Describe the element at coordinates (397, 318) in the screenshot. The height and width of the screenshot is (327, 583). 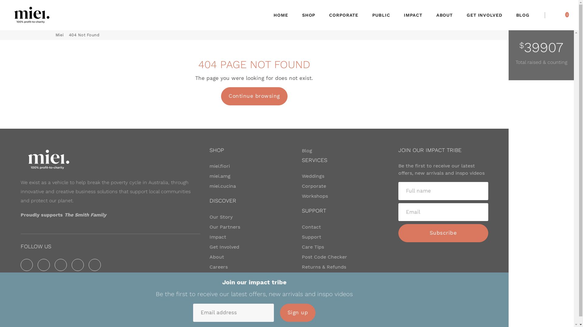
I see `Privacy Policy` at that location.